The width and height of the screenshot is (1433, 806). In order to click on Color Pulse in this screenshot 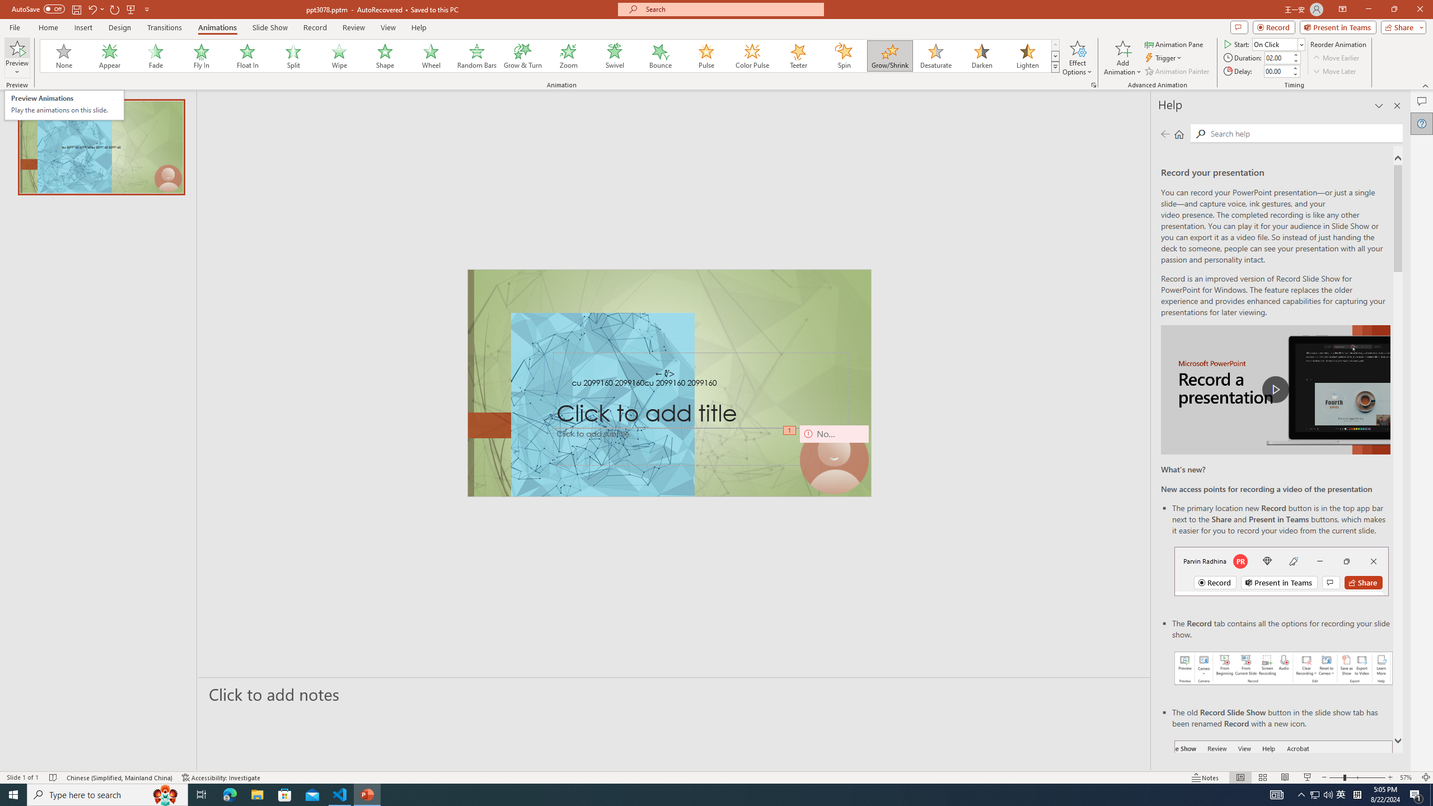, I will do `click(752, 56)`.